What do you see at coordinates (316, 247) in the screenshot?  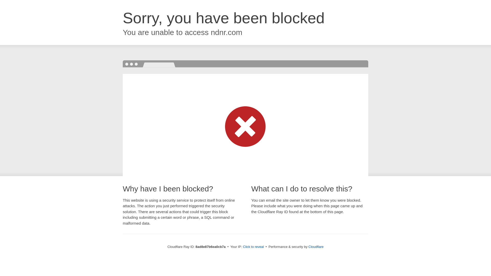 I see `Cloudflare` at bounding box center [316, 247].